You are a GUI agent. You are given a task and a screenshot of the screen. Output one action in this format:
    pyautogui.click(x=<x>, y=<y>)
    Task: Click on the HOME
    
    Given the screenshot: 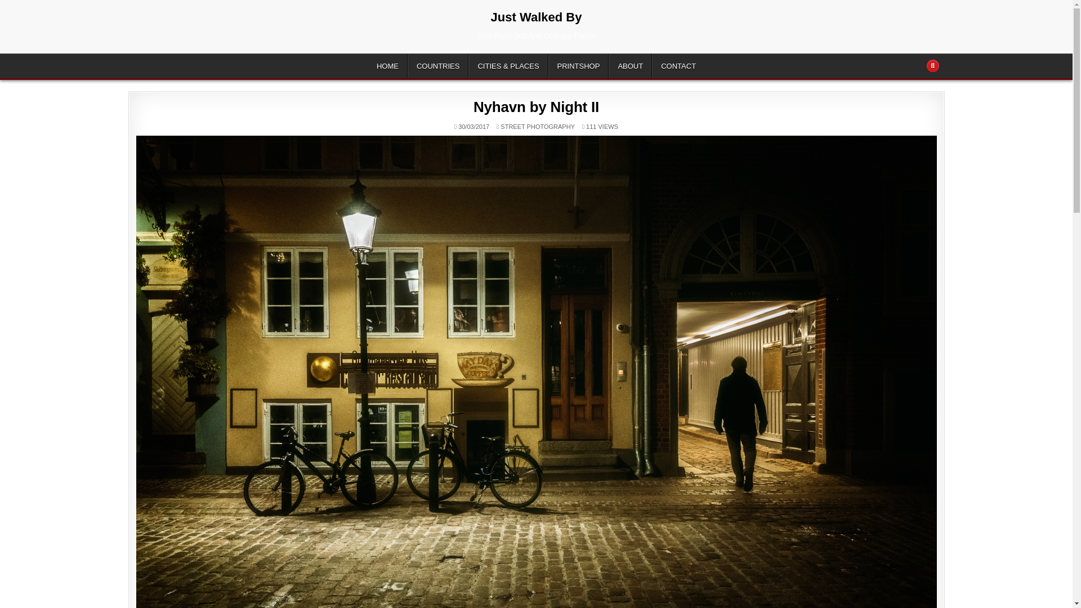 What is the action you would take?
    pyautogui.click(x=387, y=66)
    